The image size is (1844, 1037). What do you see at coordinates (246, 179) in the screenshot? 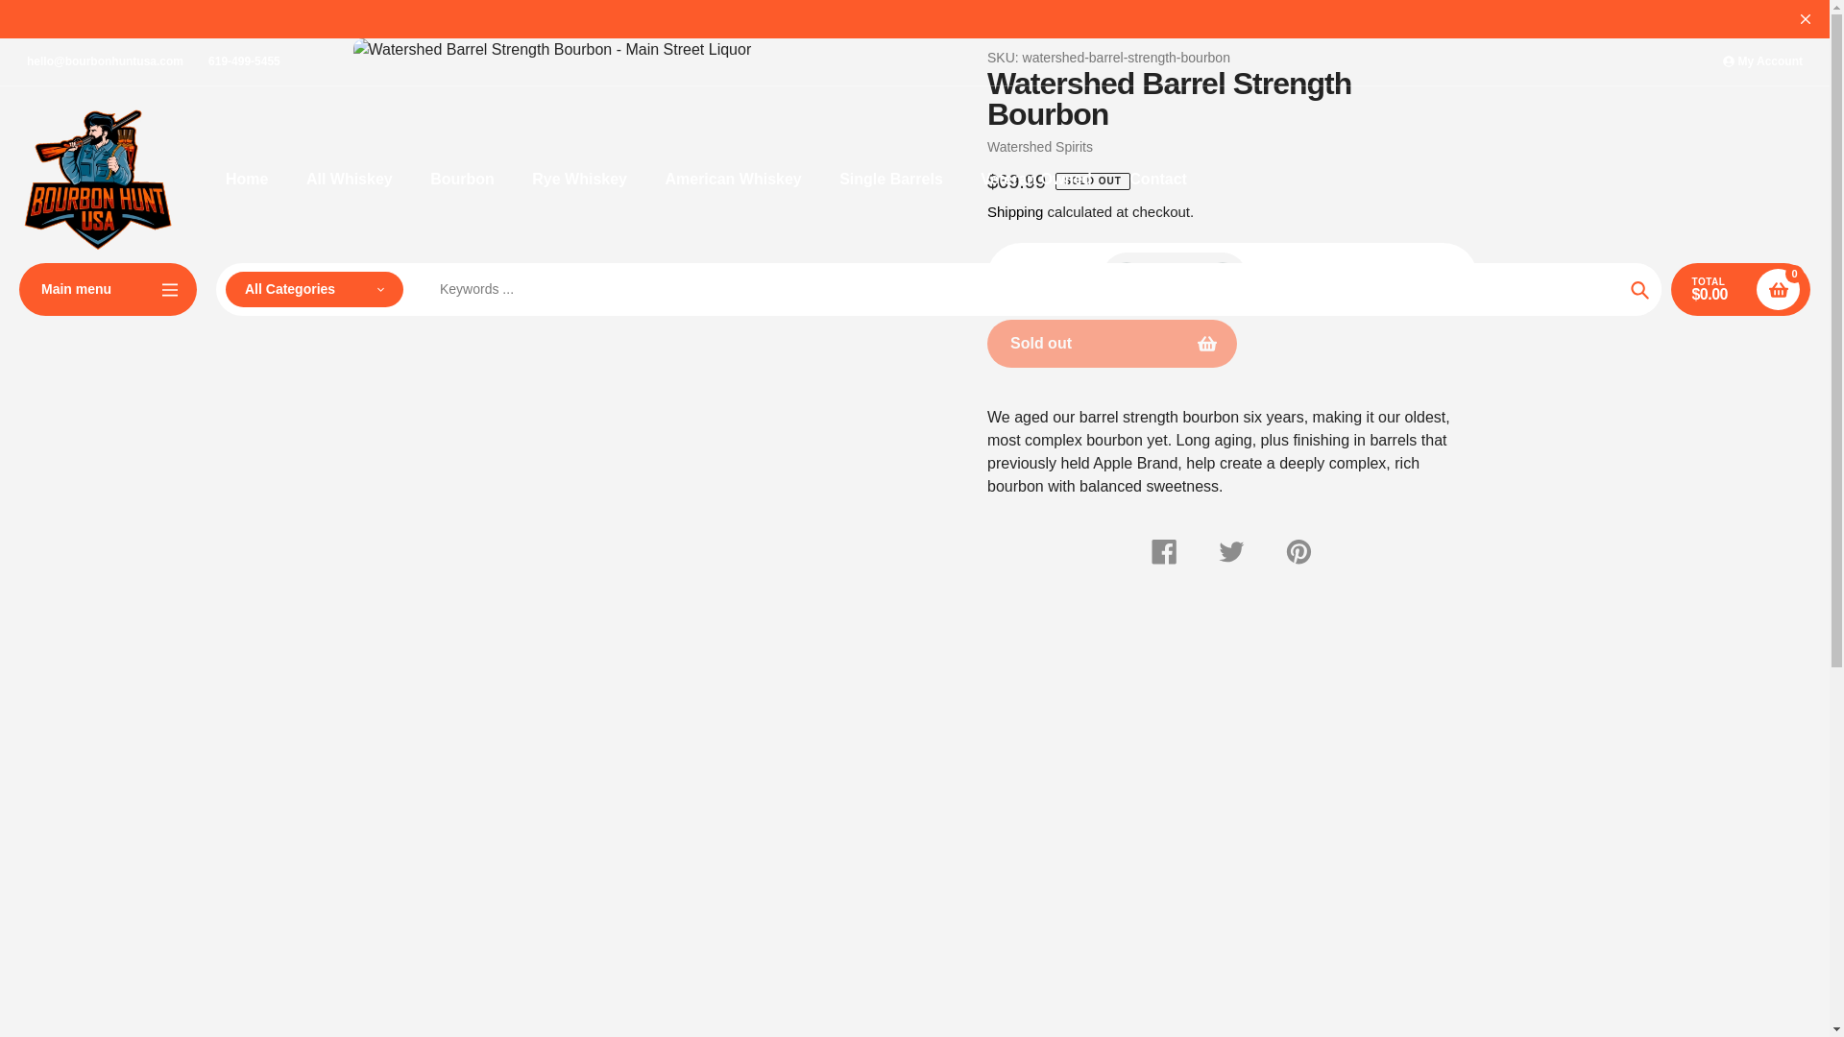
I see `Home` at bounding box center [246, 179].